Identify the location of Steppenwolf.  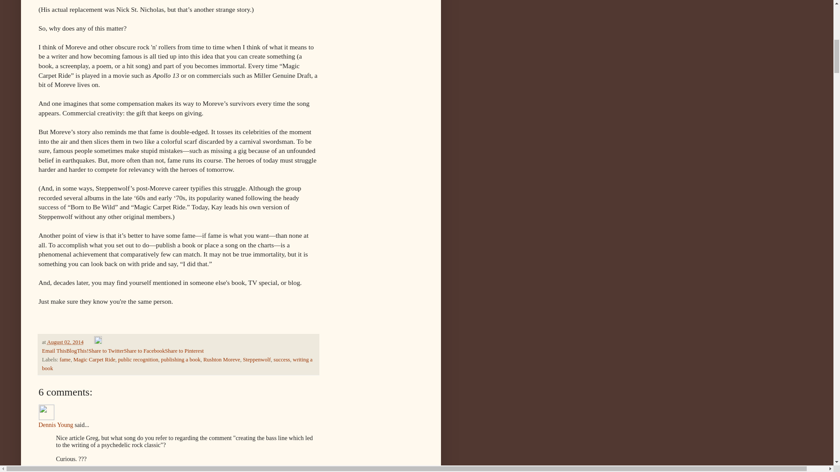
(256, 360).